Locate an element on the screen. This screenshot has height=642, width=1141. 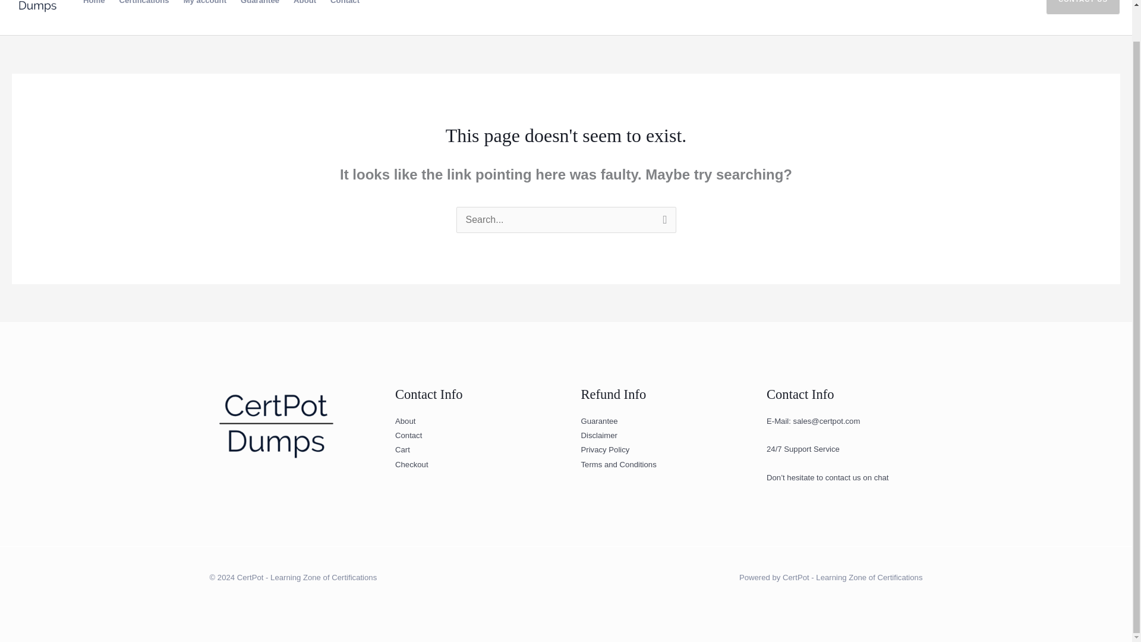
Privacy Policy is located at coordinates (605, 449).